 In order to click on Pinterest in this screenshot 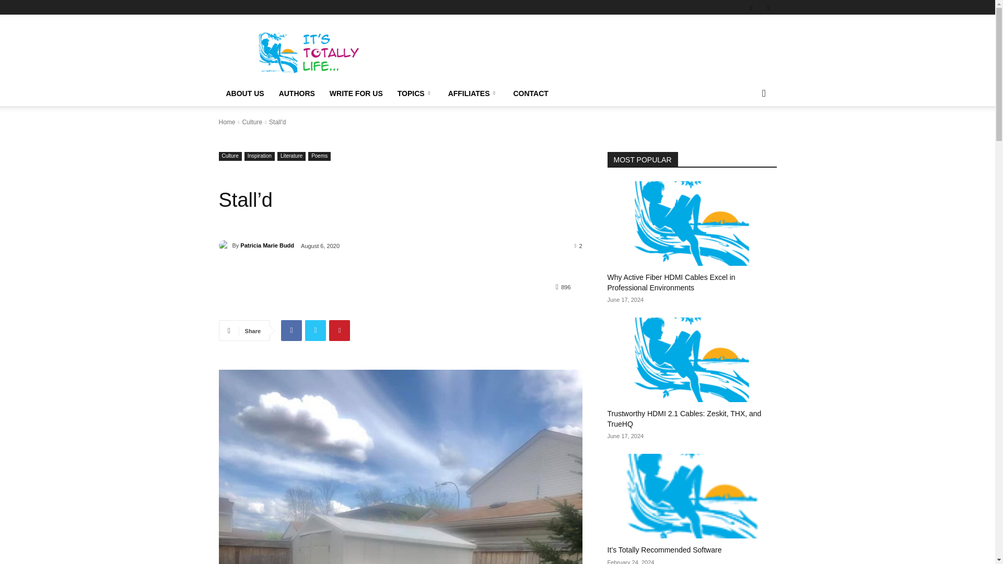, I will do `click(340, 331)`.